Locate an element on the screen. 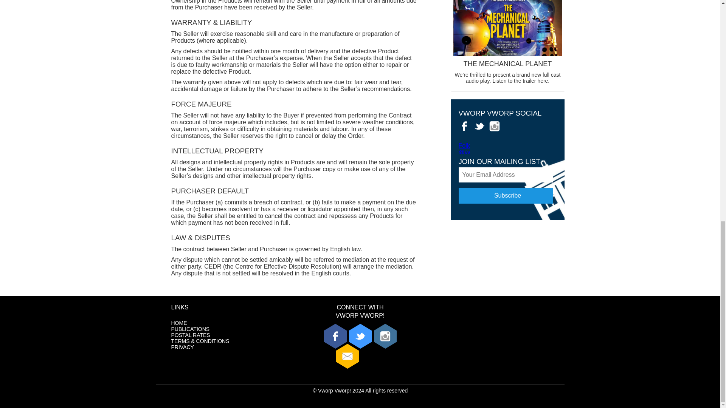  Vworp Vworp Magazine Twitter is located at coordinates (479, 126).